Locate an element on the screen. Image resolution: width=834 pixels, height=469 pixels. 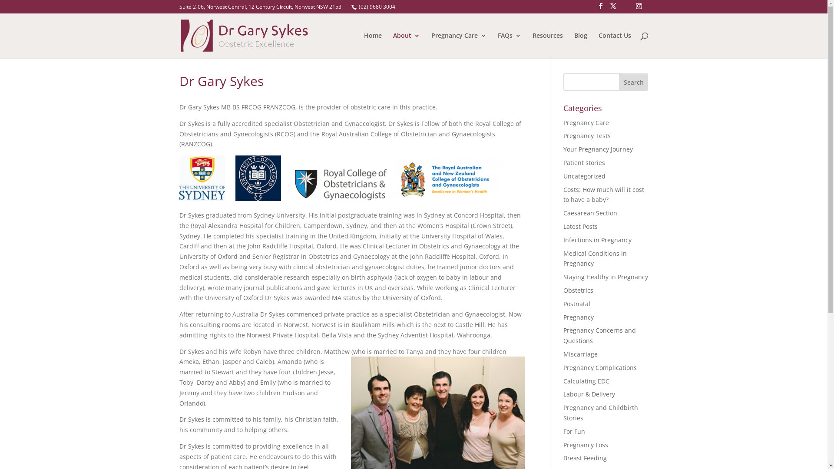
Medical Conditions in Pregnancy is located at coordinates (595, 259).